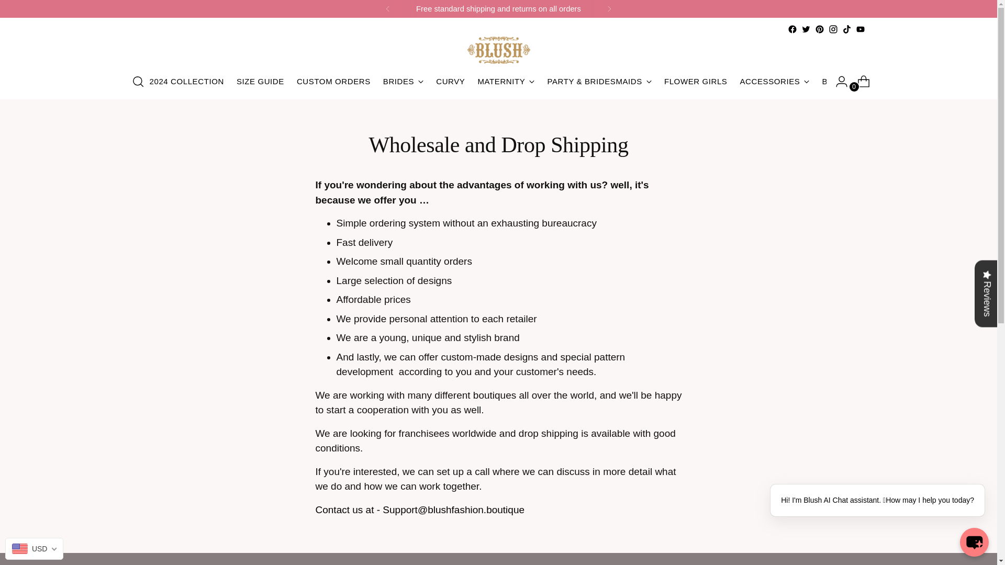 This screenshot has width=1005, height=565. Describe the element at coordinates (832, 29) in the screenshot. I see `Blushfashion on Instagram` at that location.